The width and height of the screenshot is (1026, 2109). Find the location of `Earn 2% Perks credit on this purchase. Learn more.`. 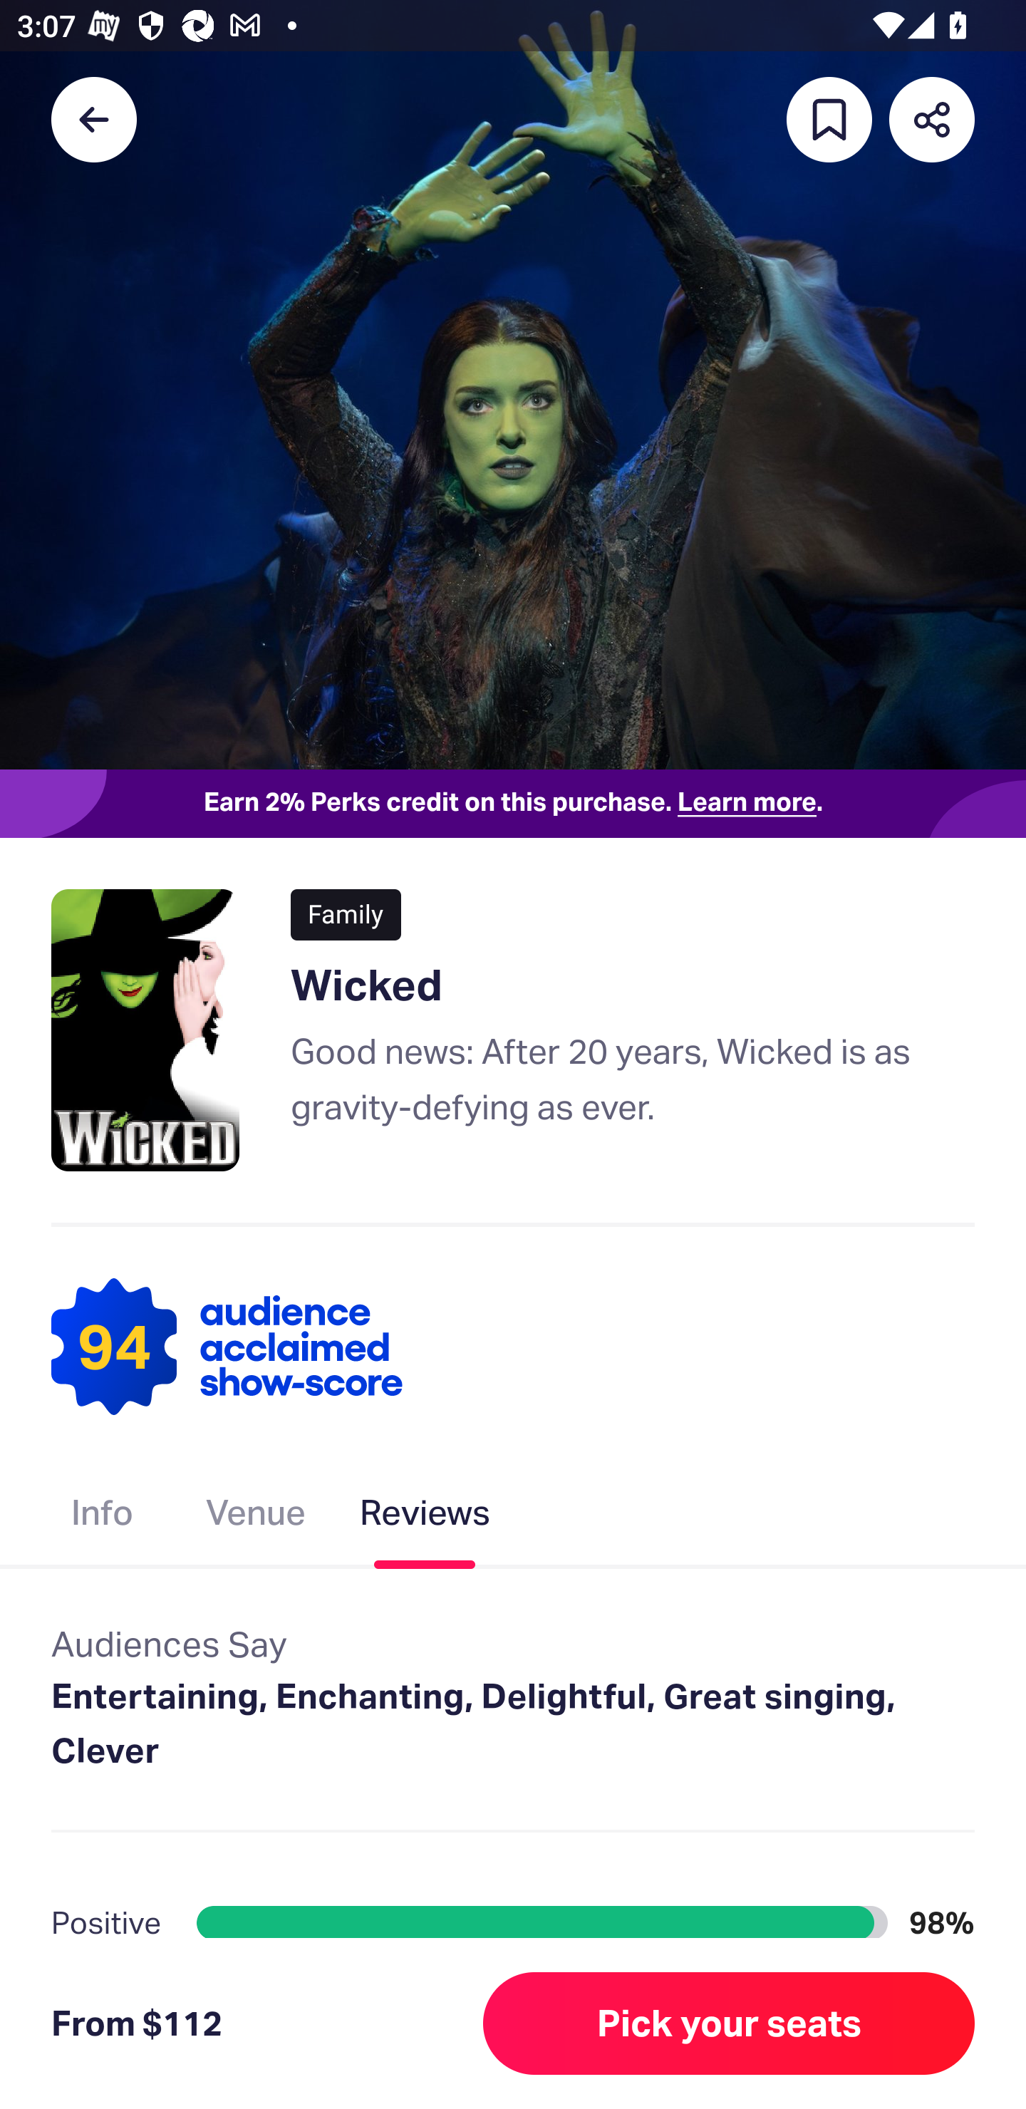

Earn 2% Perks credit on this purchase. Learn more. is located at coordinates (513, 804).